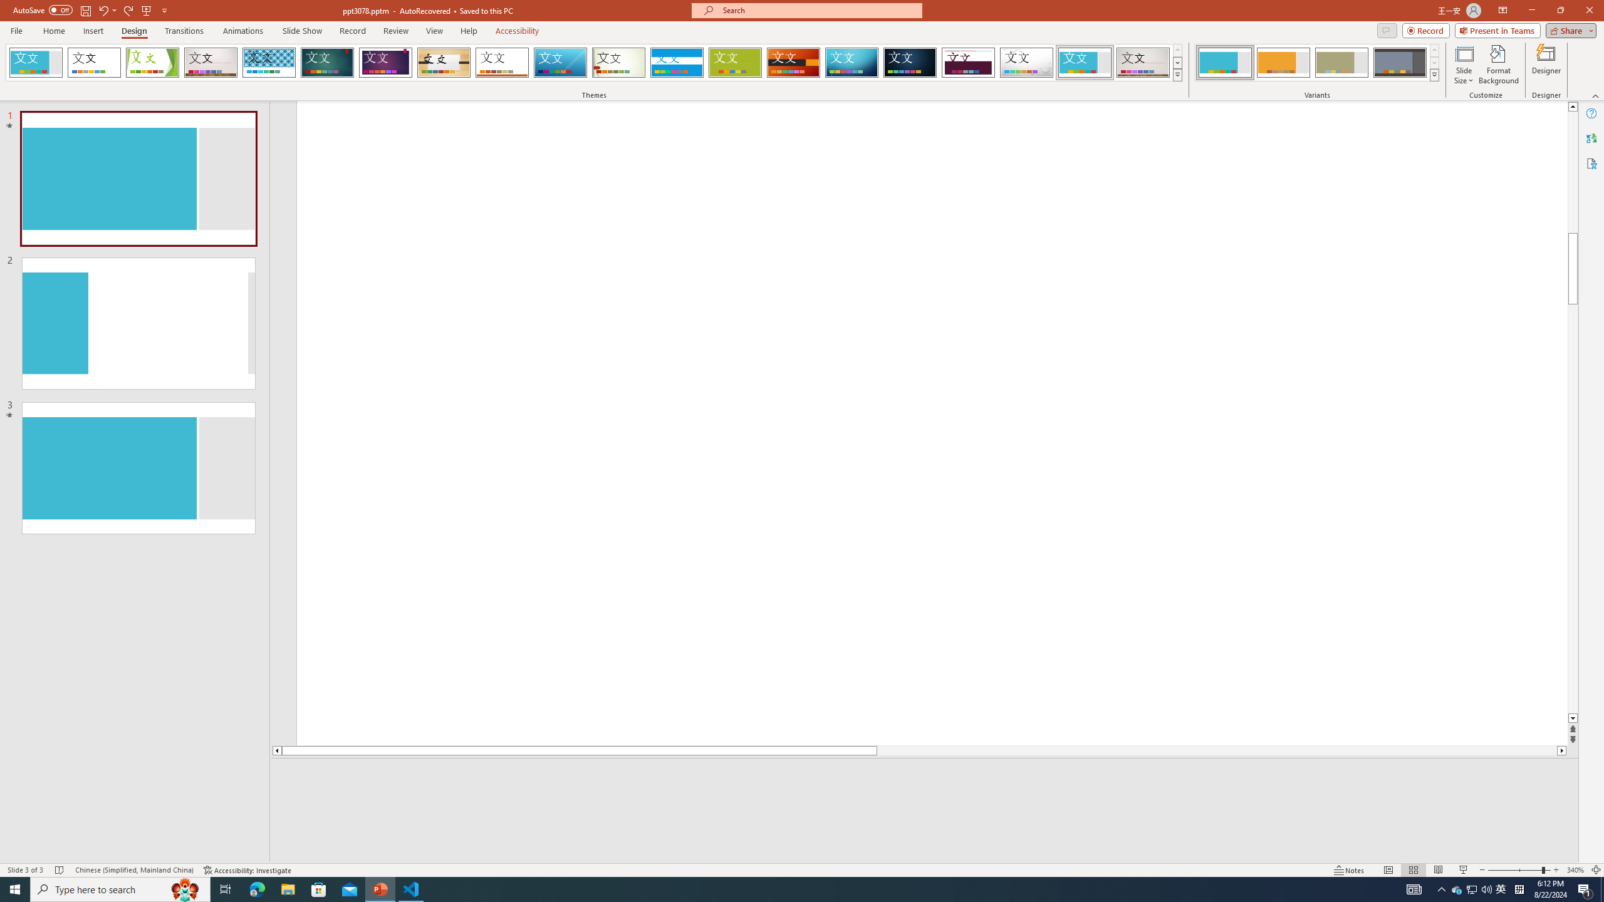 The image size is (1604, 902). What do you see at coordinates (152, 63) in the screenshot?
I see `Facet` at bounding box center [152, 63].